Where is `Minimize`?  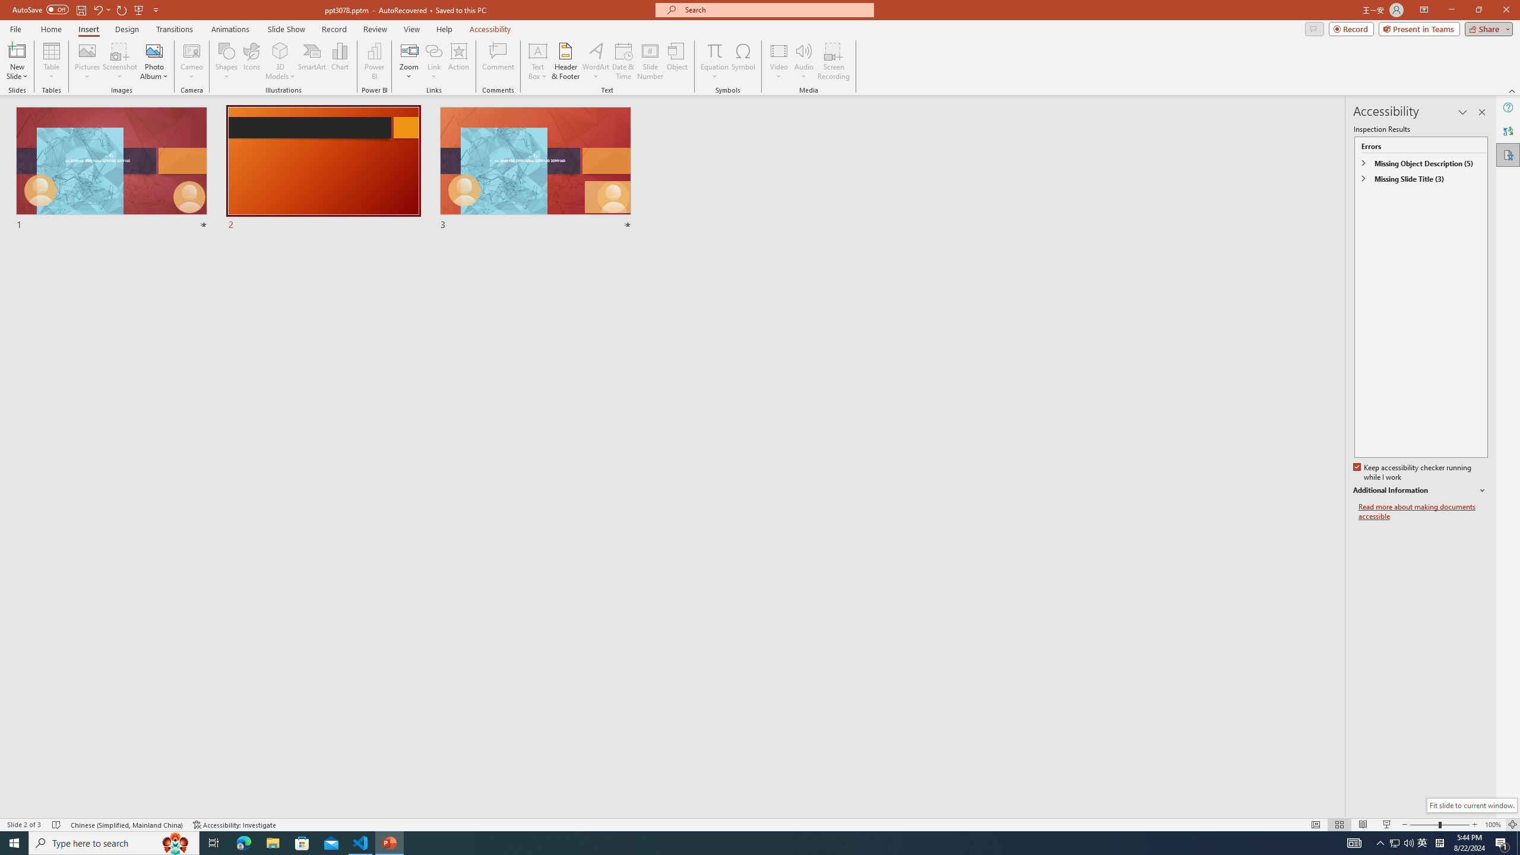
Minimize is located at coordinates (1451, 10).